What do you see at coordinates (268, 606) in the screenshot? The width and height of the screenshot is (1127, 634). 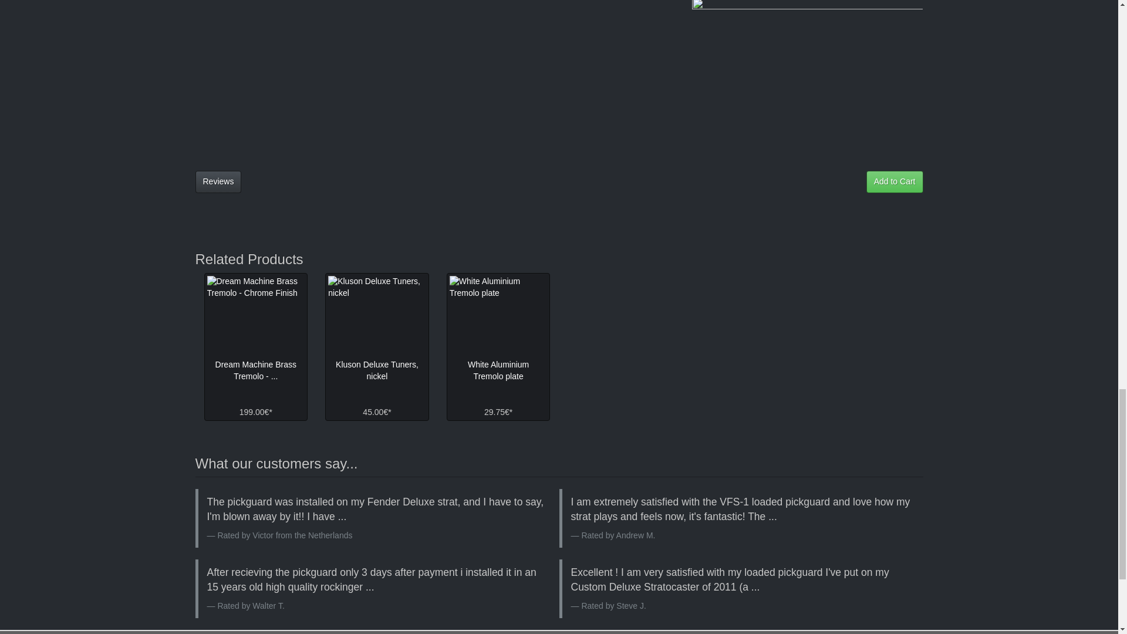 I see `Walter T.` at bounding box center [268, 606].